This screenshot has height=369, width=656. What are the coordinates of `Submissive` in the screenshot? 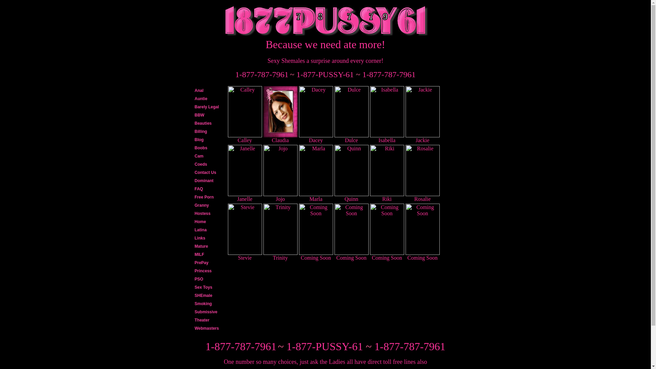 It's located at (208, 312).